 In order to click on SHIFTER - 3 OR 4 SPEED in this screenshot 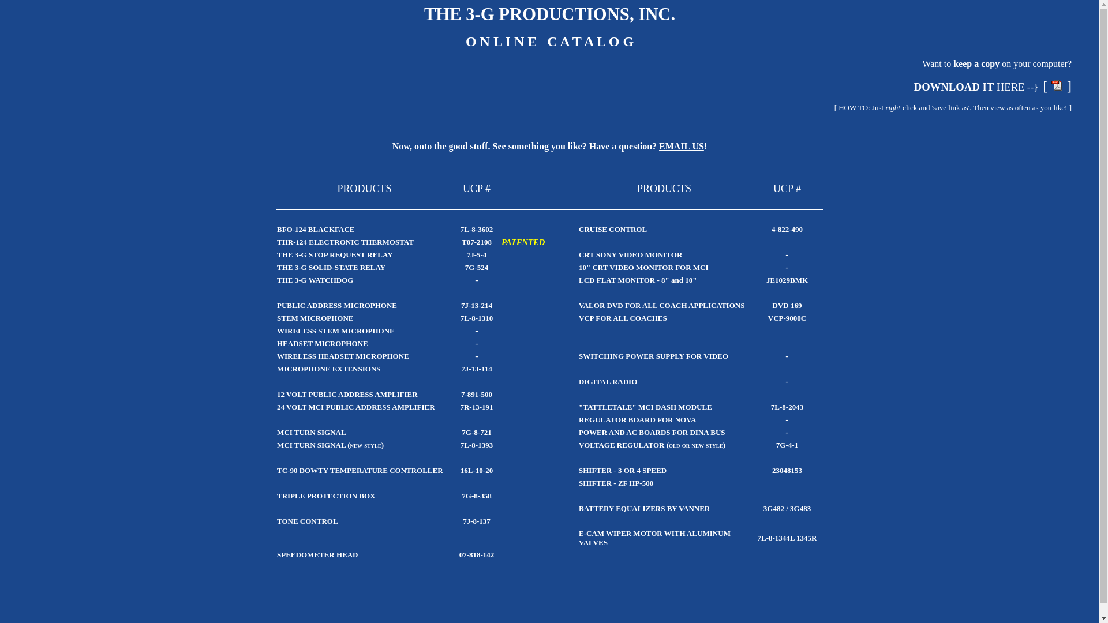, I will do `click(622, 471)`.